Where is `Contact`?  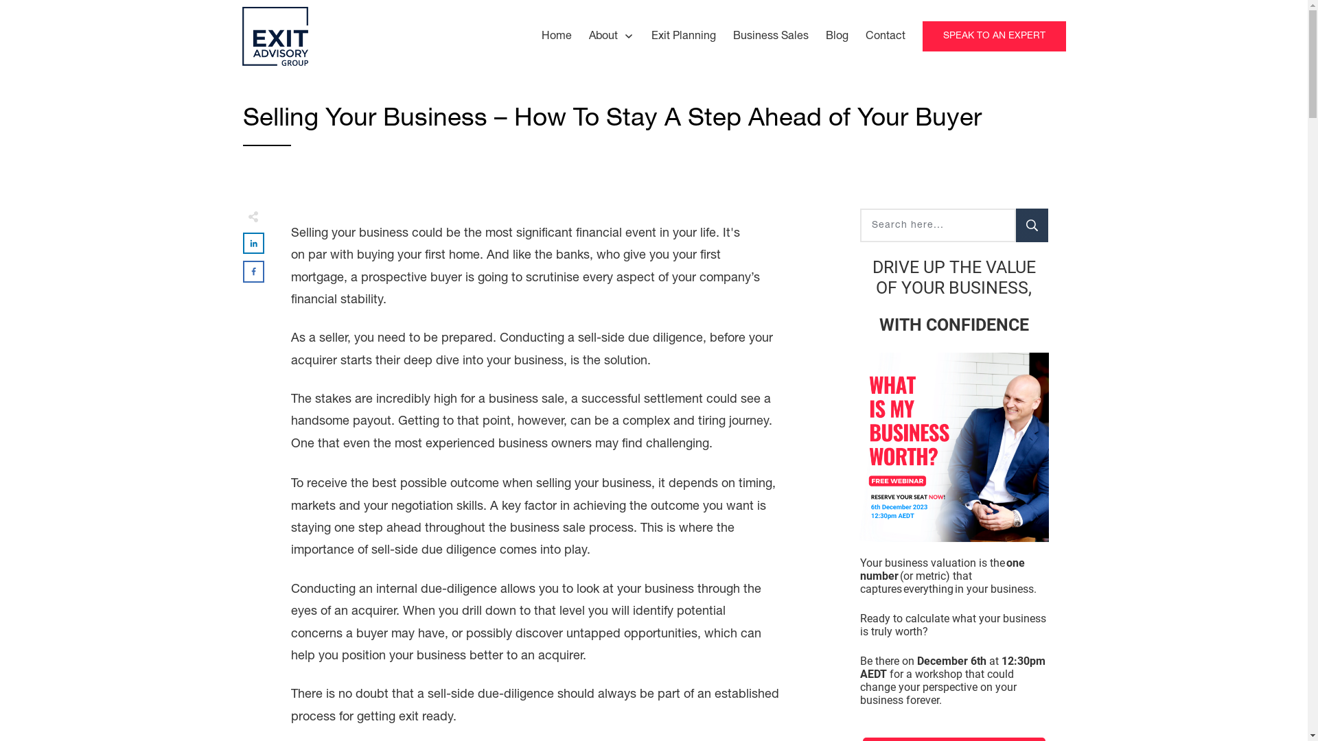
Contact is located at coordinates (886, 36).